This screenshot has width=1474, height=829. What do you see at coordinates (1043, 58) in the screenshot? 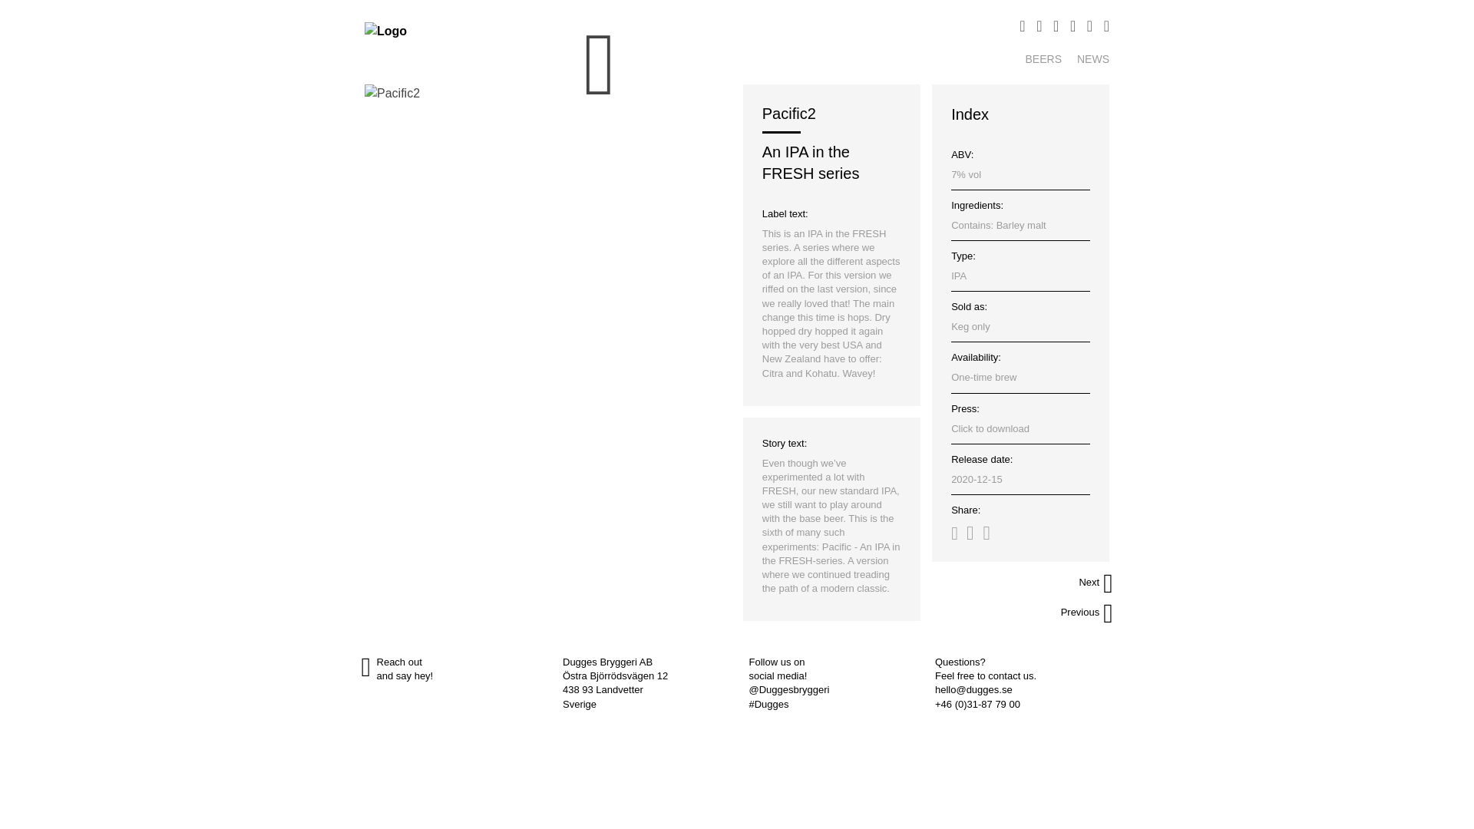
I see `BEERS` at bounding box center [1043, 58].